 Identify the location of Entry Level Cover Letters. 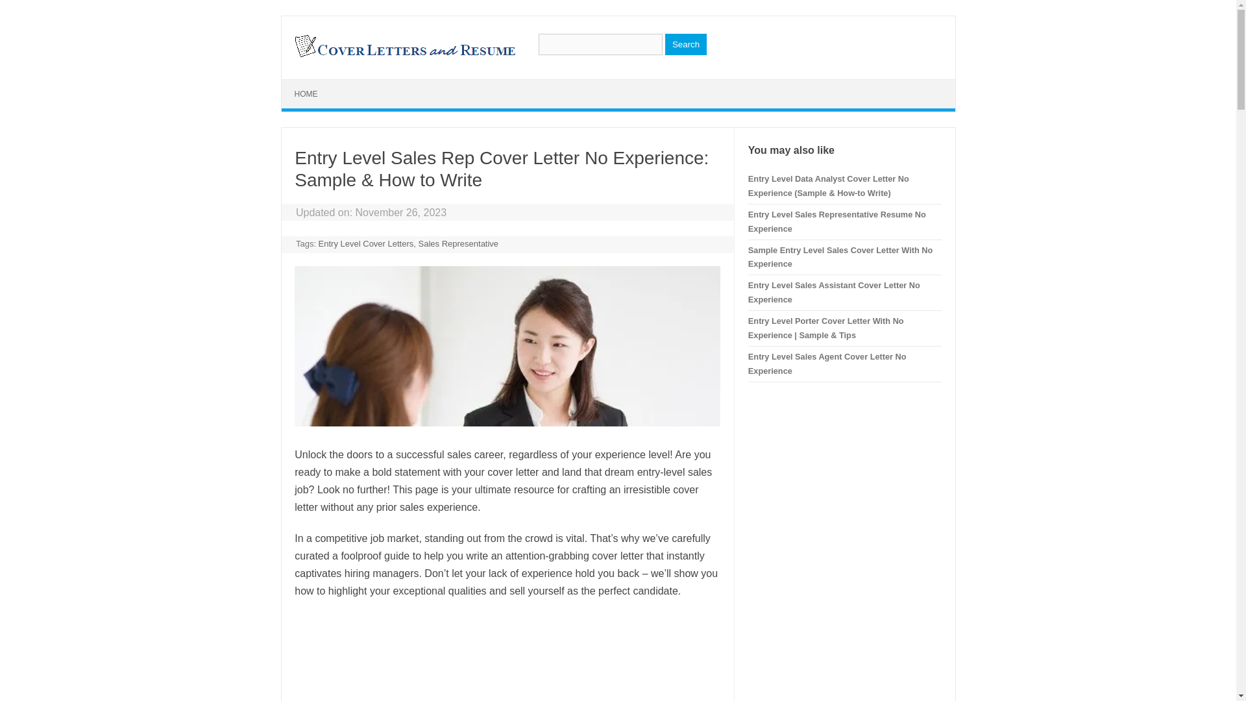
(366, 244).